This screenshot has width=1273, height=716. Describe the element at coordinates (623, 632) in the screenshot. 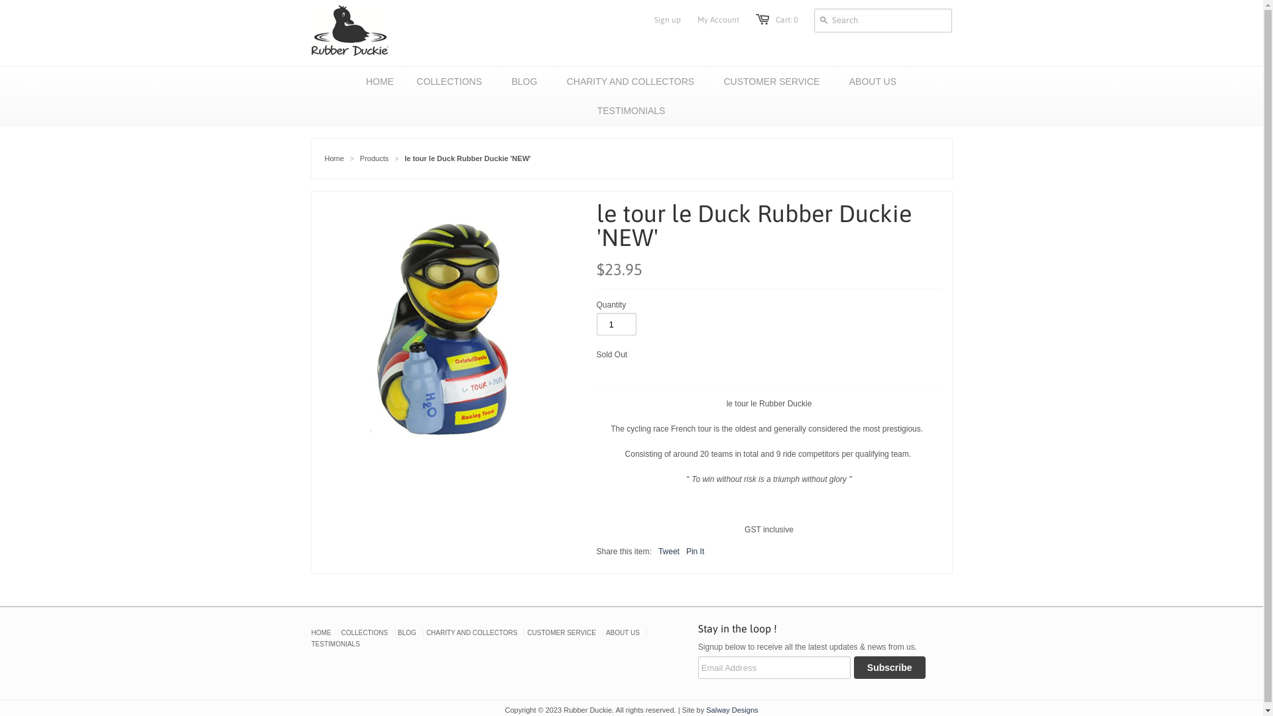

I see `ABOUT US` at that location.